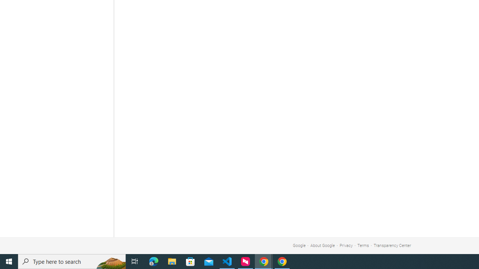 The image size is (479, 269). I want to click on Transparency Center, so click(392, 245).